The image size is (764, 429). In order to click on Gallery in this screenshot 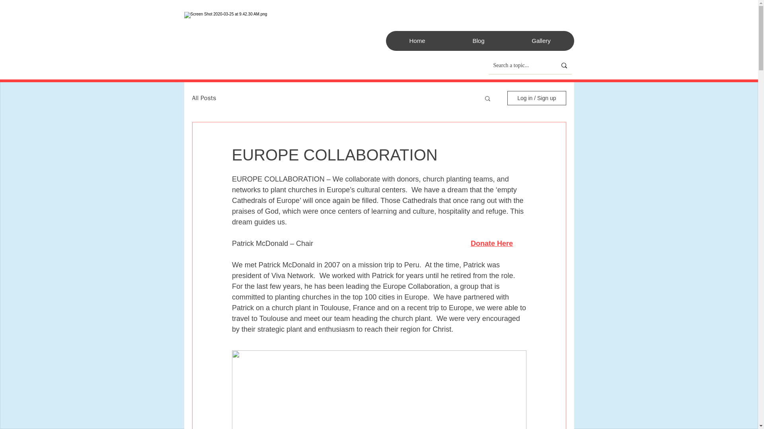, I will do `click(540, 41)`.